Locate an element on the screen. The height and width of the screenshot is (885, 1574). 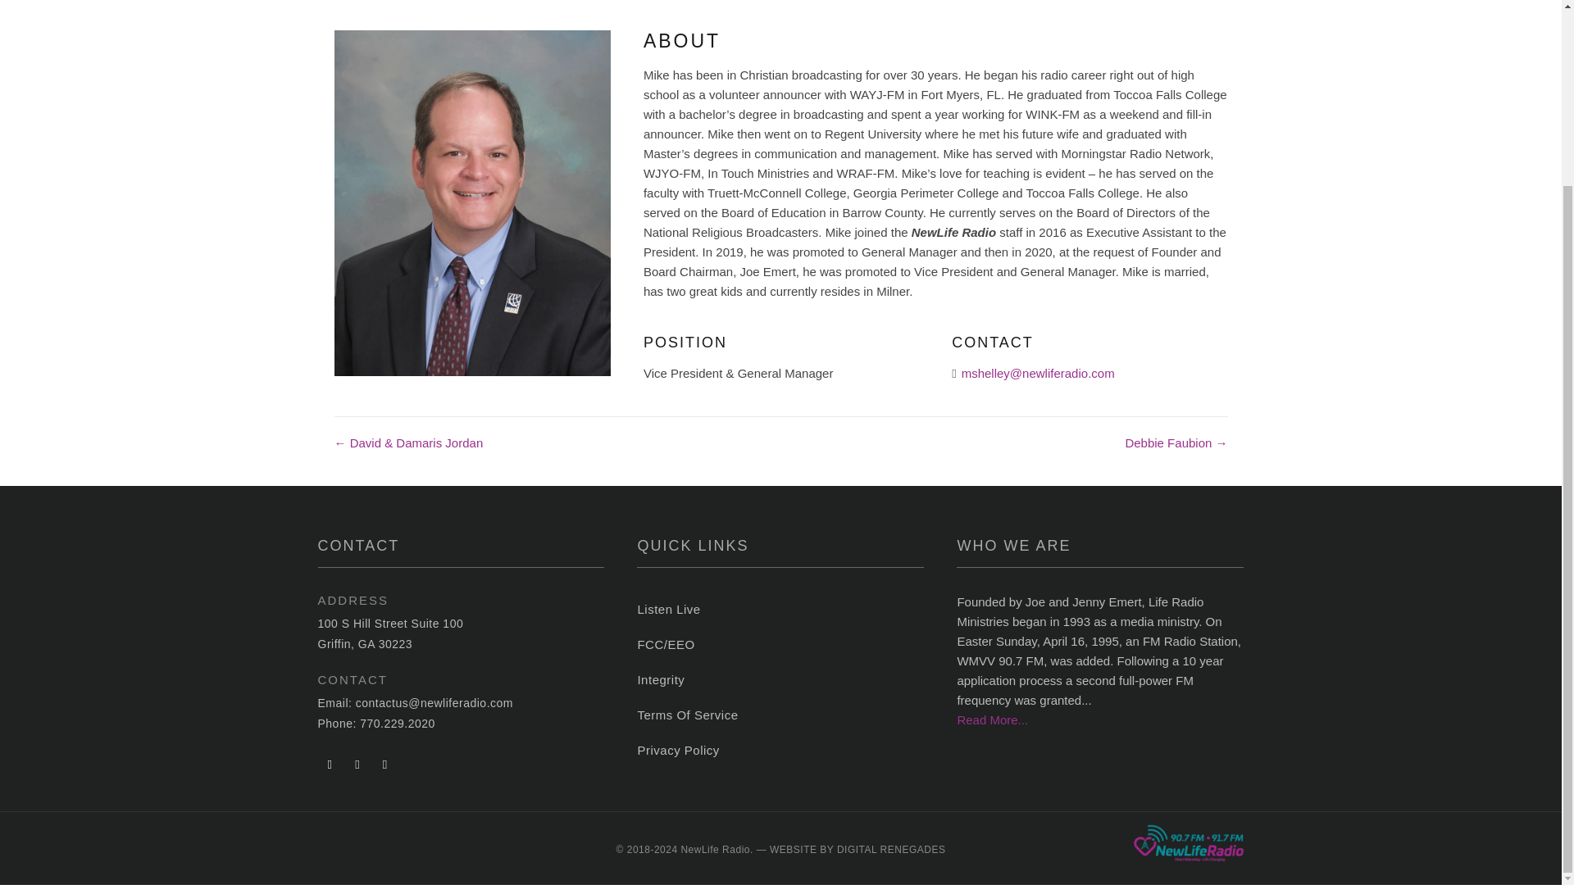
logo is located at coordinates (1189, 843).